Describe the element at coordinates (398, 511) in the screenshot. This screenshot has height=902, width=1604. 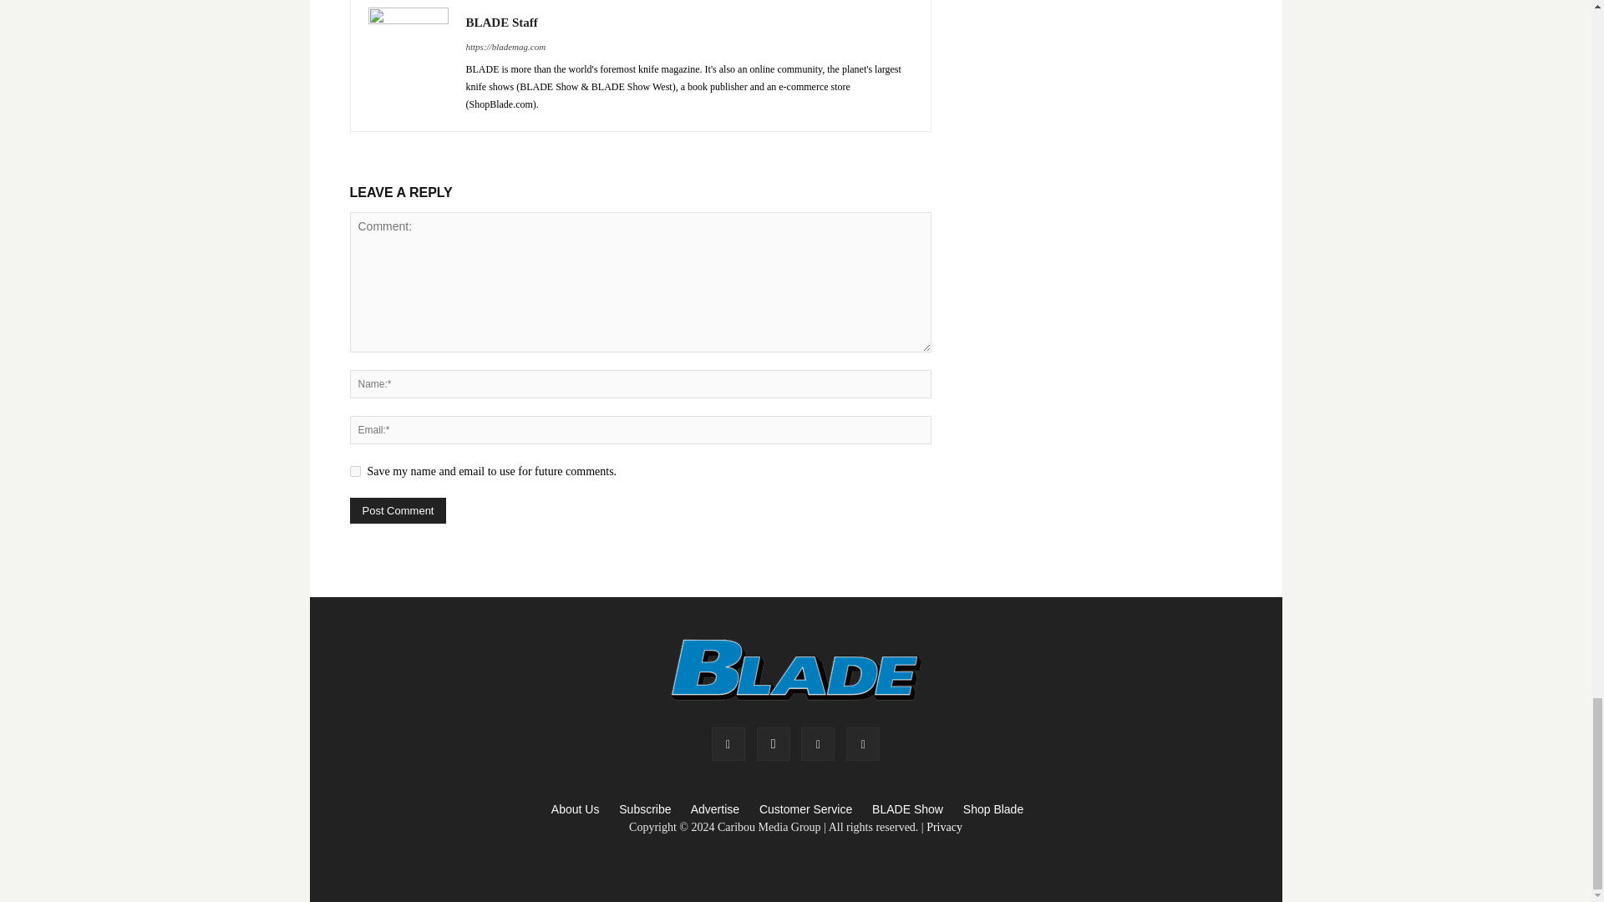
I see `Post Comment` at that location.